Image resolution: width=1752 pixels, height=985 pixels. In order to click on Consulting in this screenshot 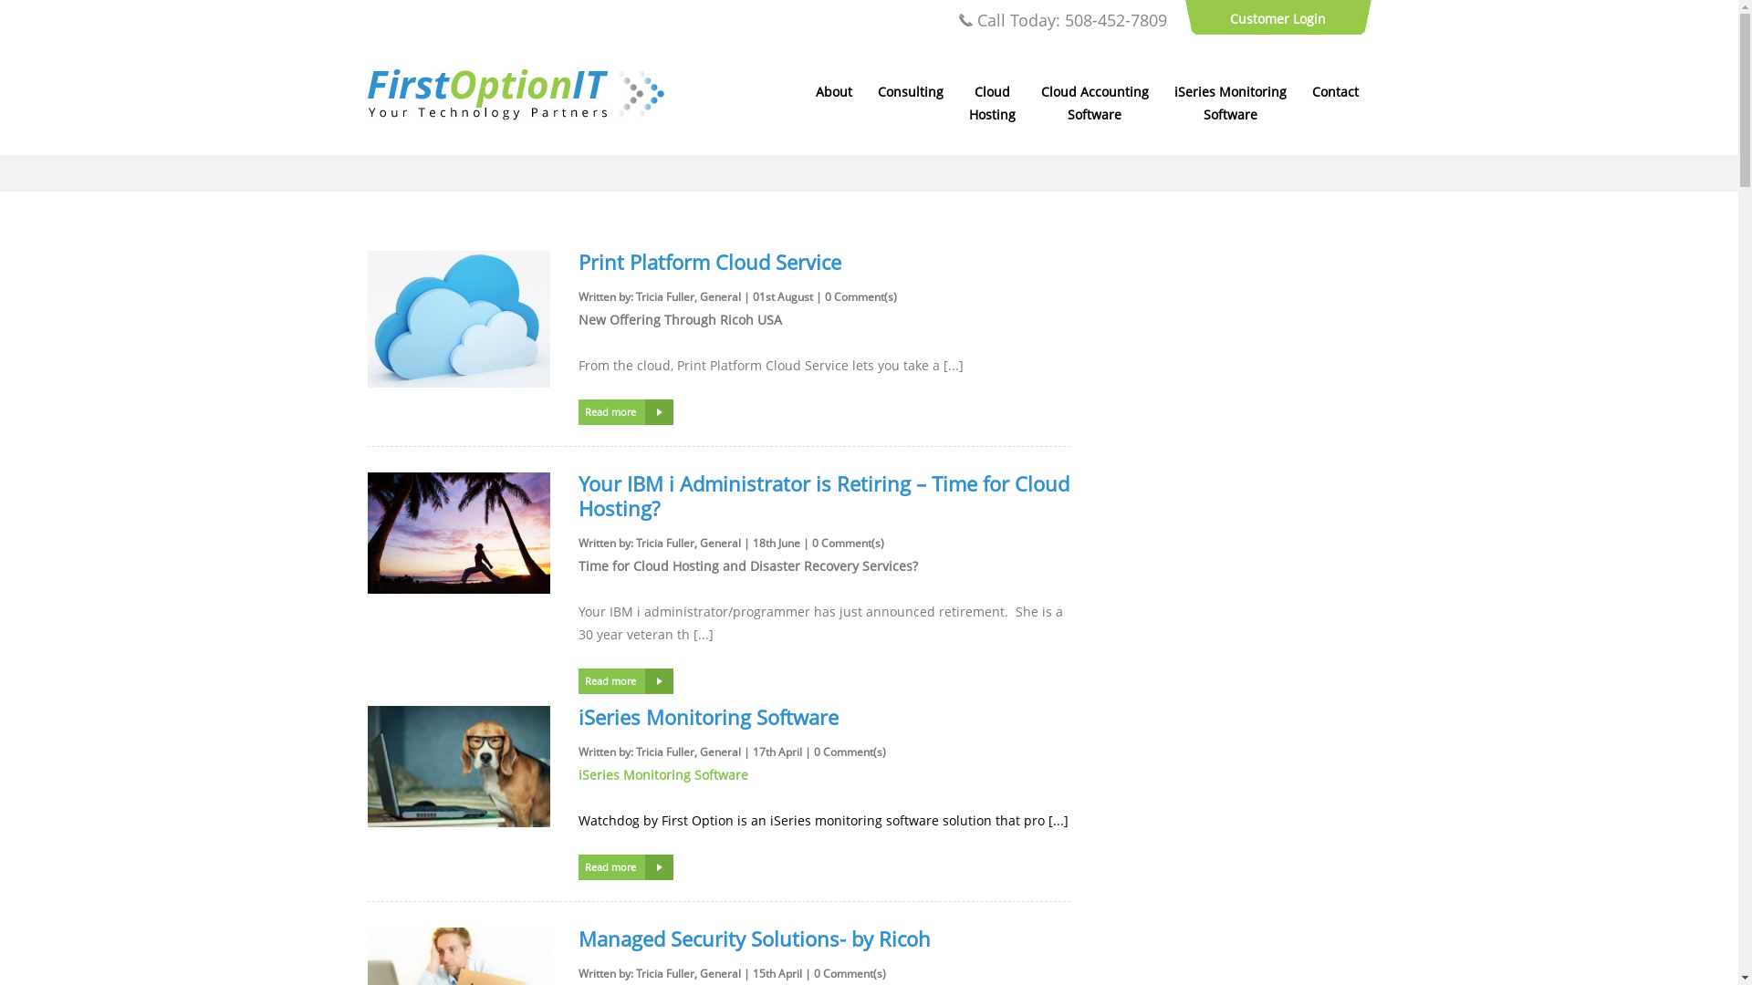, I will do `click(911, 91)`.